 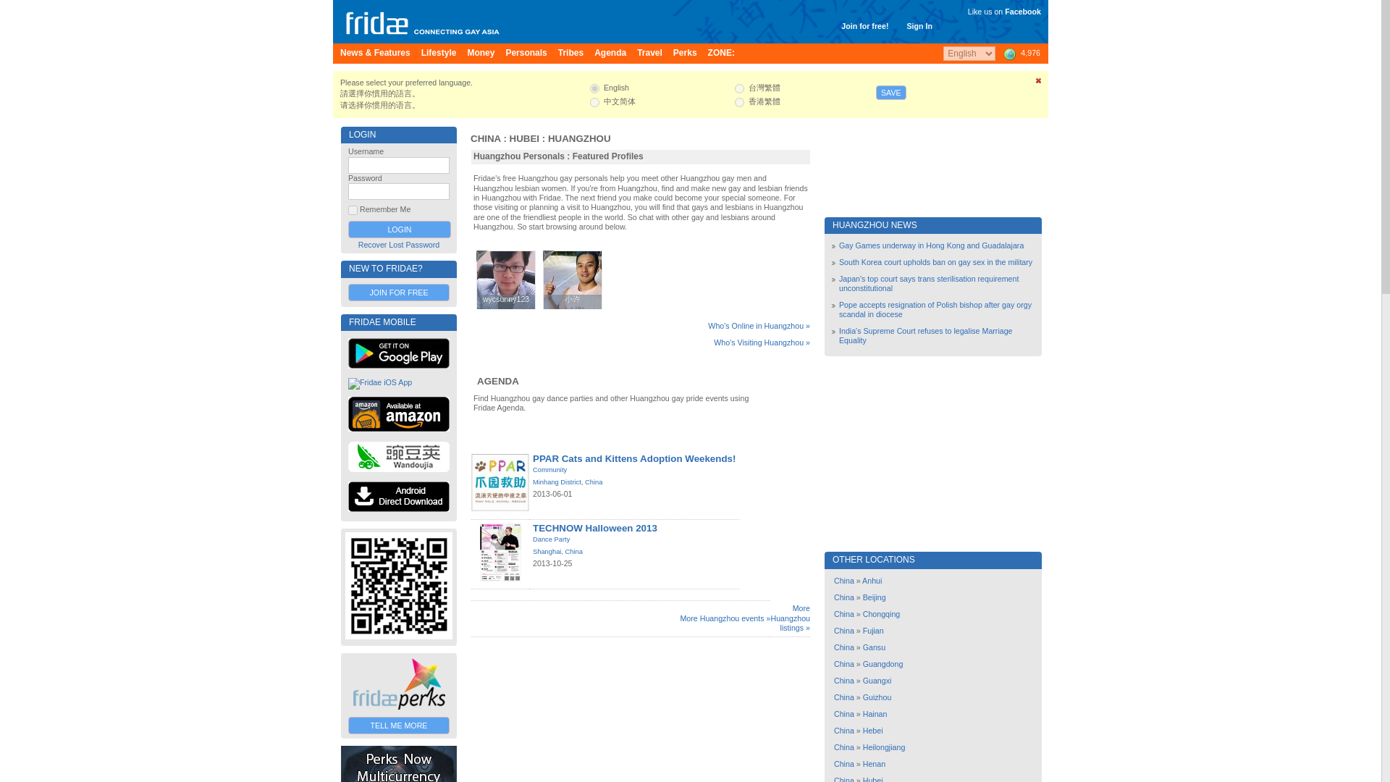 I want to click on Join for free!, so click(x=864, y=26).